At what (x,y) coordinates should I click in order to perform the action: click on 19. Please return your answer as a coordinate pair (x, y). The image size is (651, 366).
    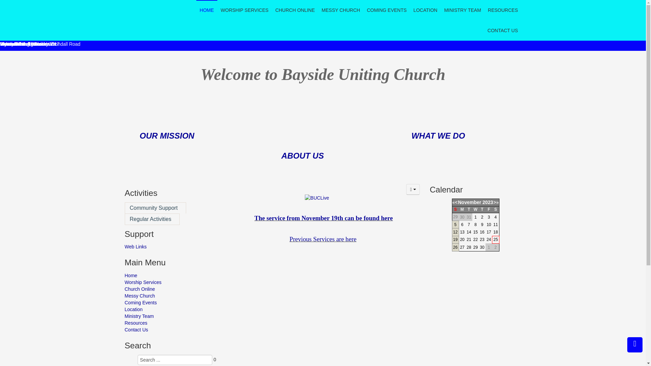
    Looking at the image, I should click on (455, 240).